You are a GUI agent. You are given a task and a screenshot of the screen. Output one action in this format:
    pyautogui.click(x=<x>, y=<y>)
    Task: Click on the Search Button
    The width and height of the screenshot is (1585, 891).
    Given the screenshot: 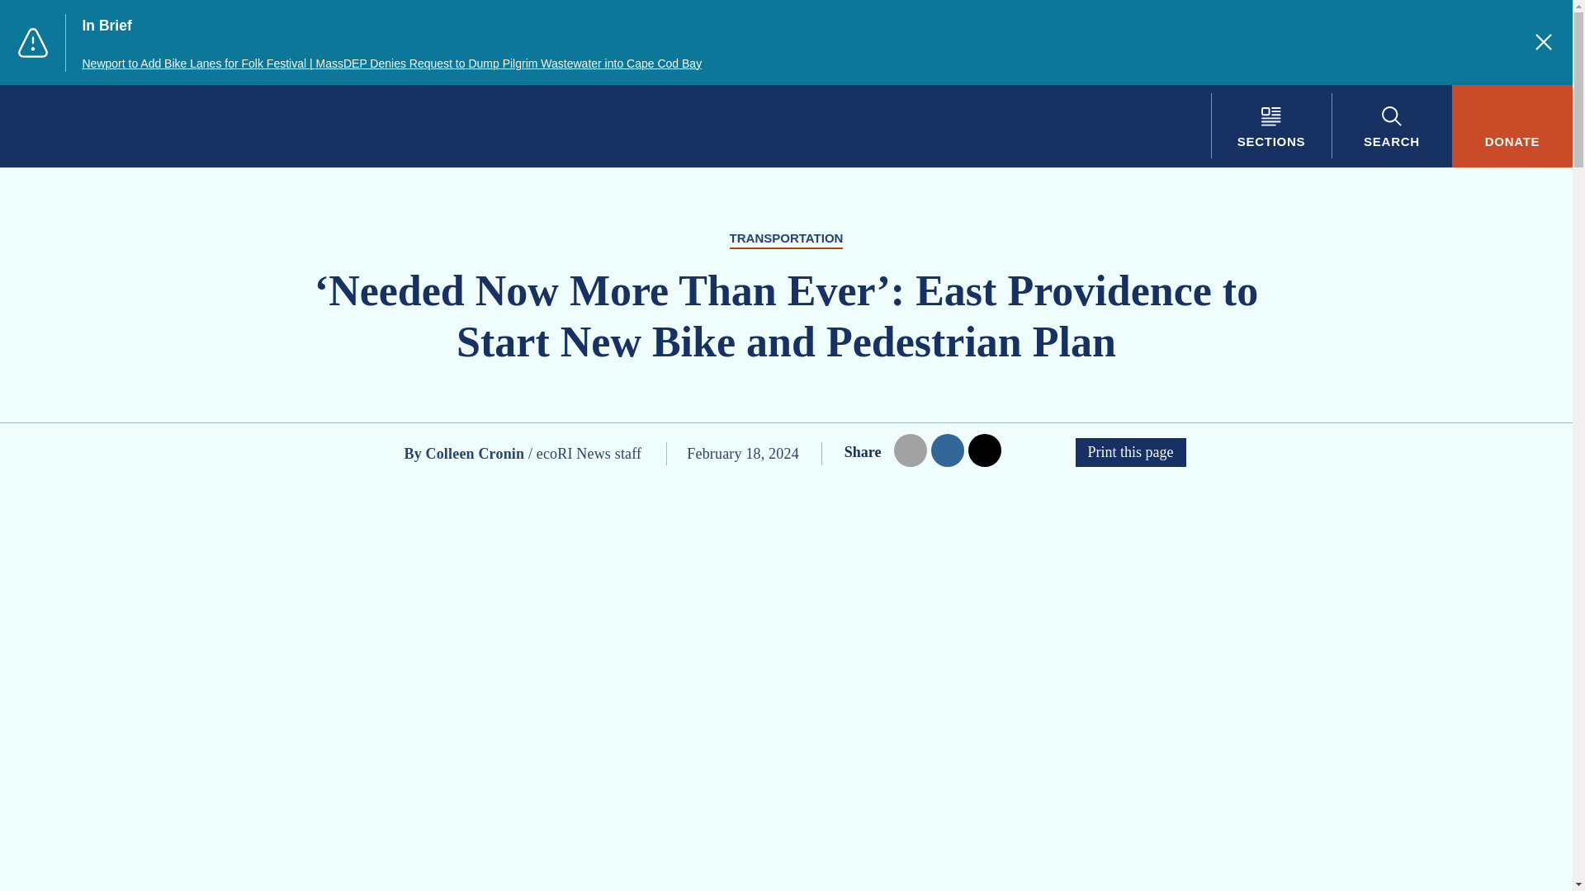 What is the action you would take?
    pyautogui.click(x=1391, y=125)
    